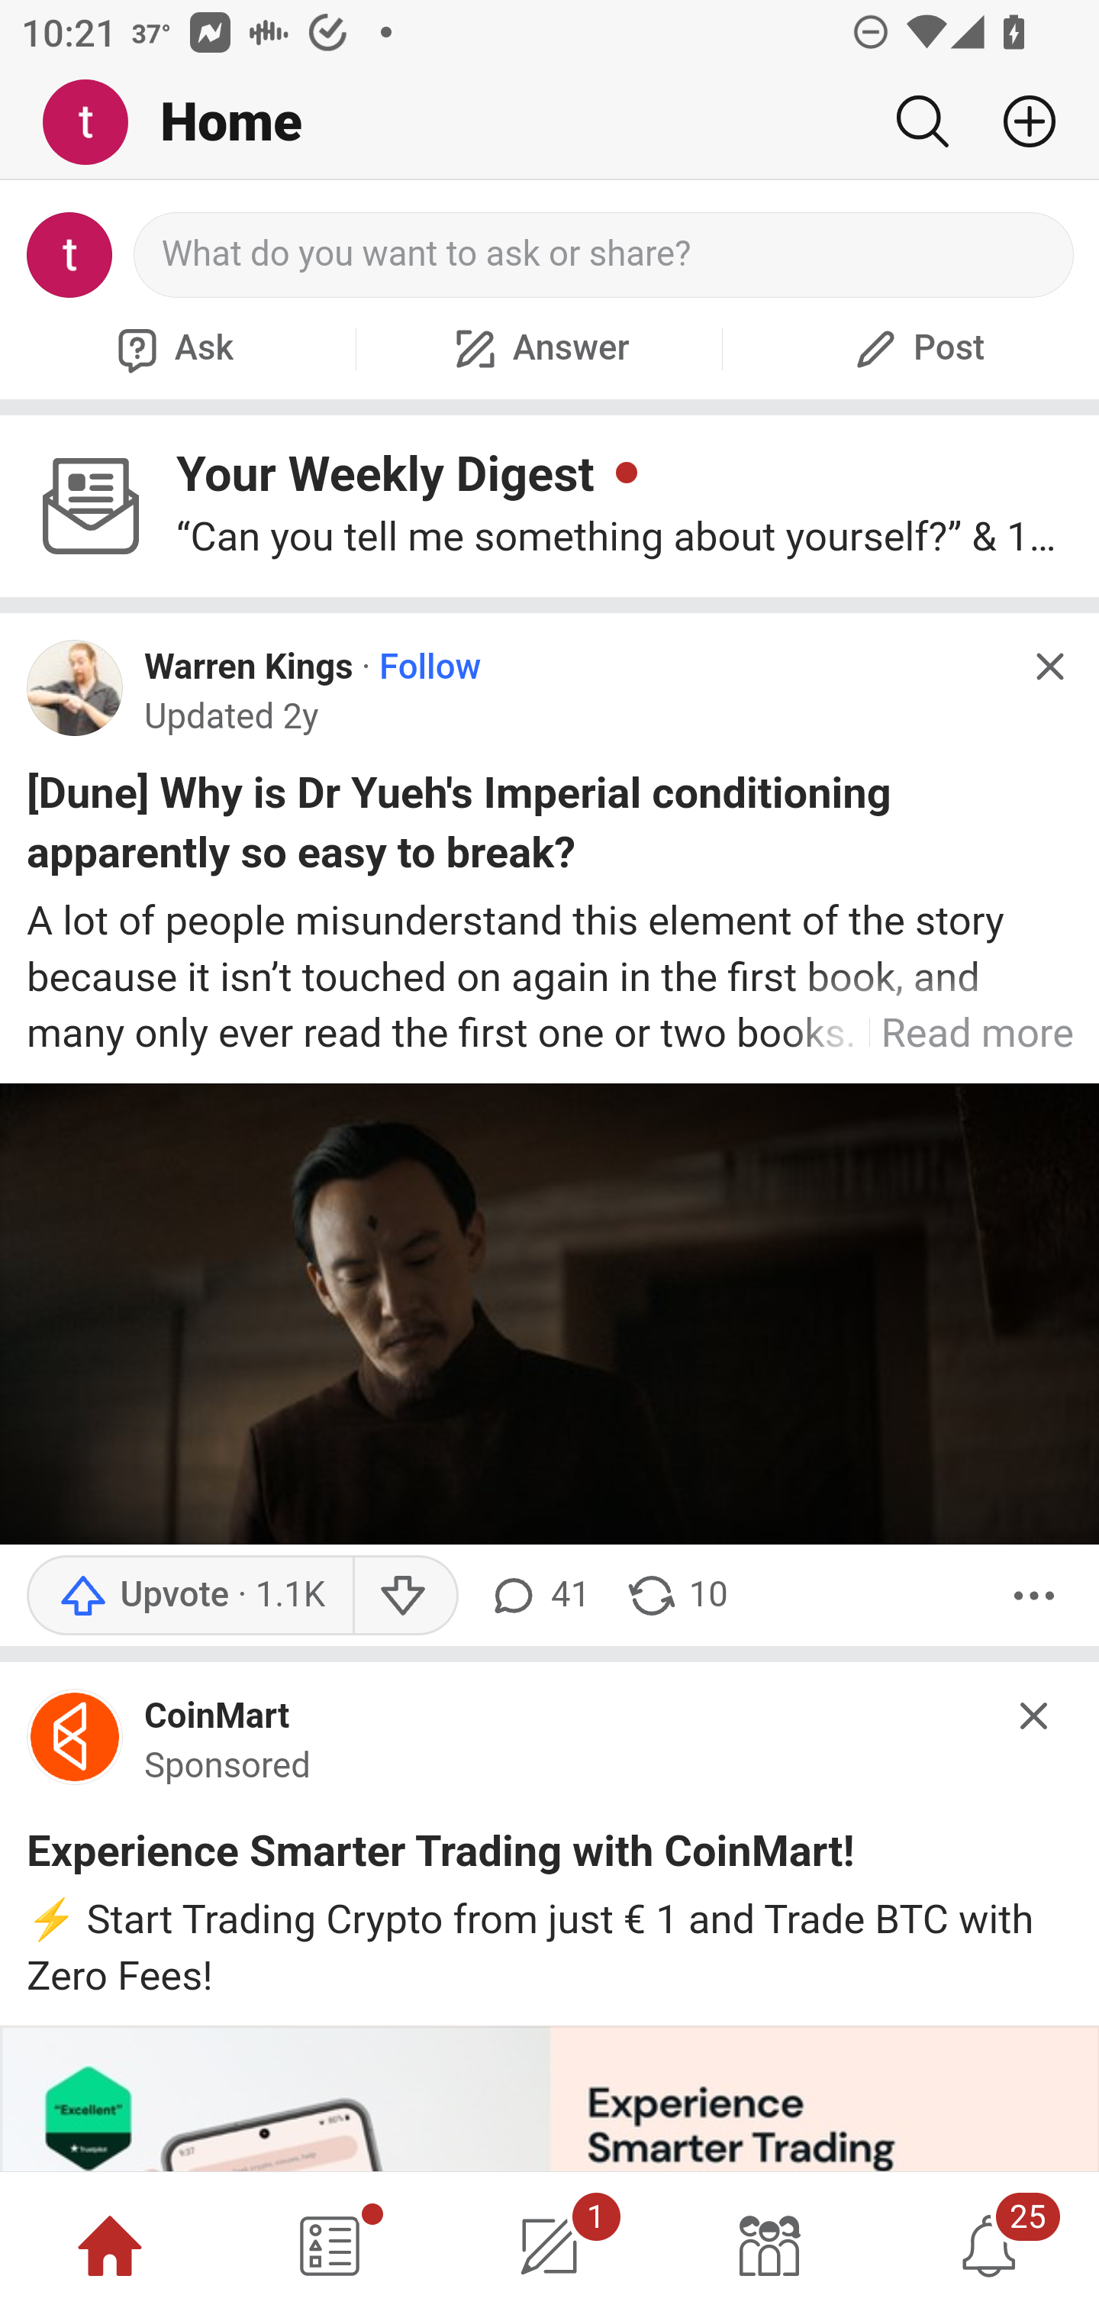  I want to click on Hide, so click(1035, 1715).